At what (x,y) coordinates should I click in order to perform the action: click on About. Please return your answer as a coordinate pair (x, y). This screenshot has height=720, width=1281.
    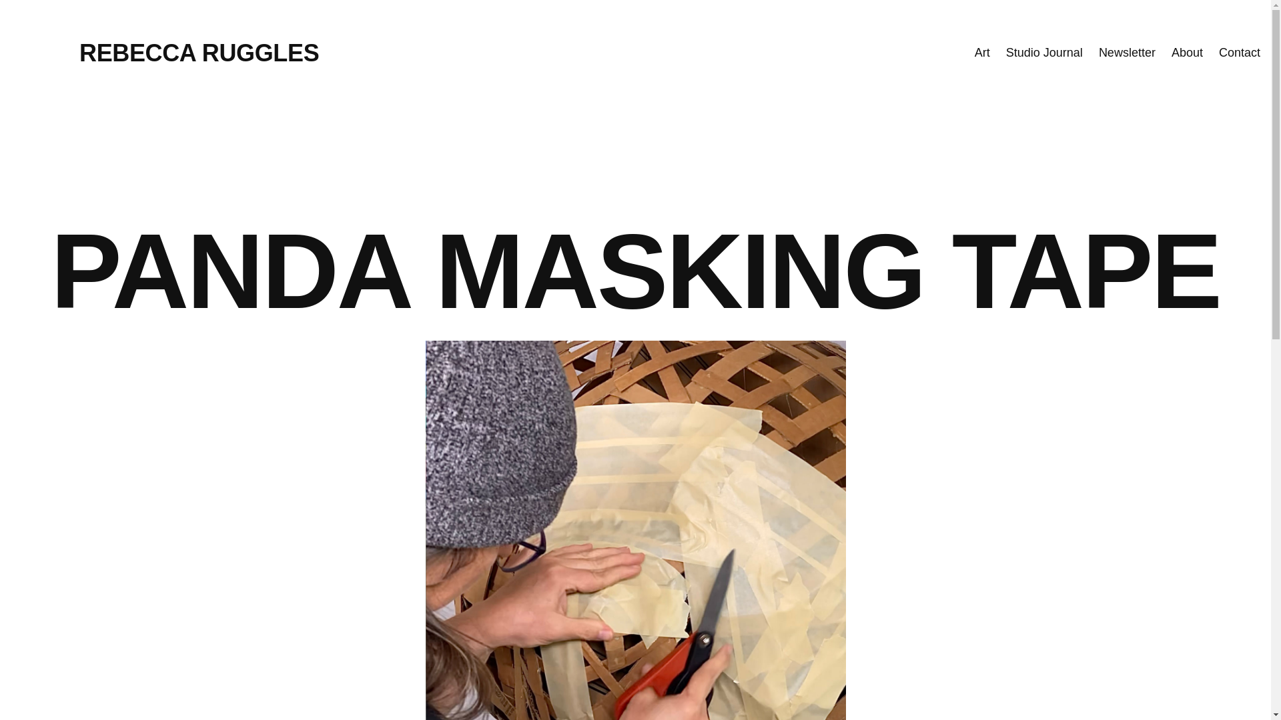
    Looking at the image, I should click on (1187, 52).